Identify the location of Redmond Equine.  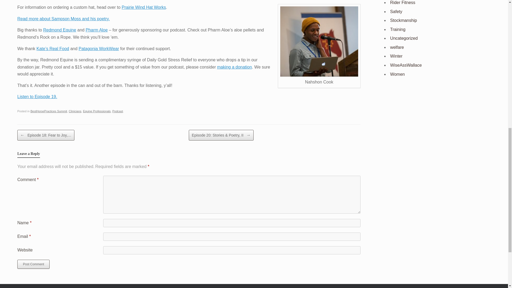
(60, 30).